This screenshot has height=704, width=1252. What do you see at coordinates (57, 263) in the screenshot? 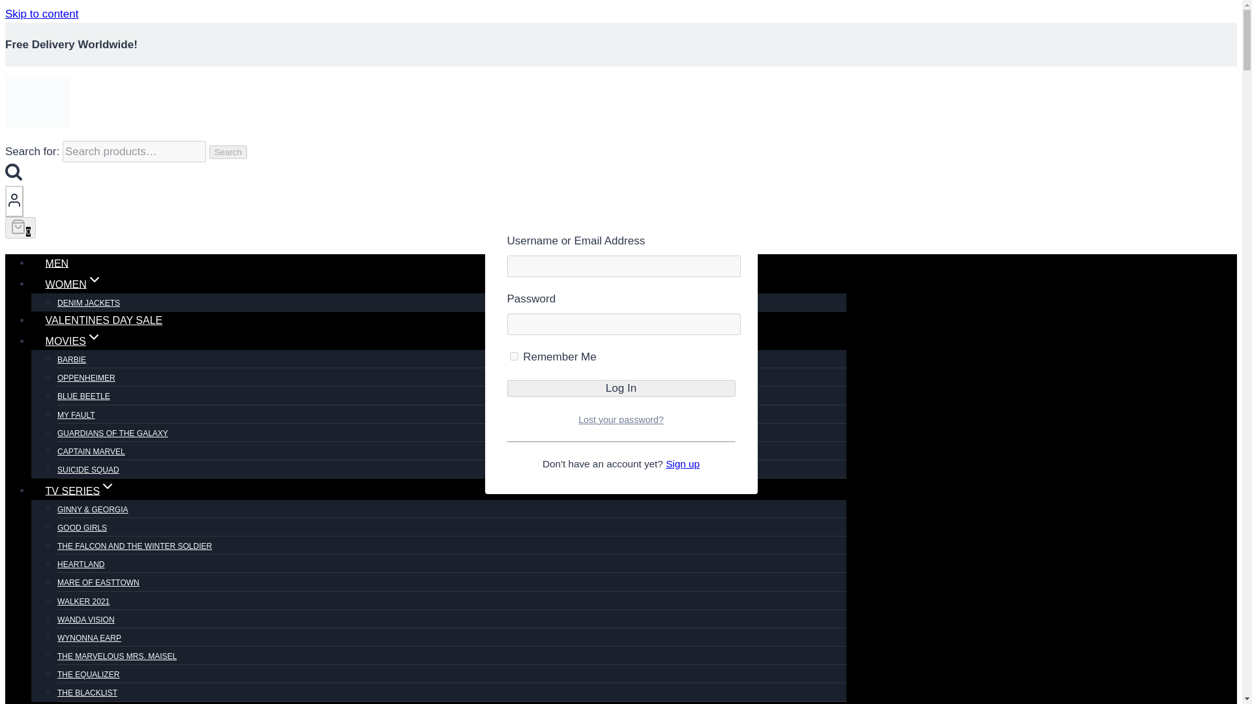
I see `MEN` at bounding box center [57, 263].